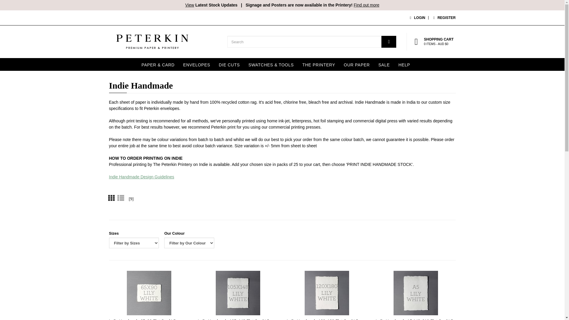  Describe the element at coordinates (416, 17) in the screenshot. I see `LOGIN` at that location.